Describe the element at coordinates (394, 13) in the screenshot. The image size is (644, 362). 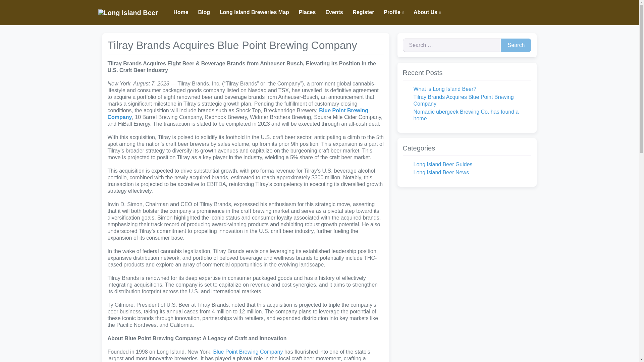
I see `Profile` at that location.